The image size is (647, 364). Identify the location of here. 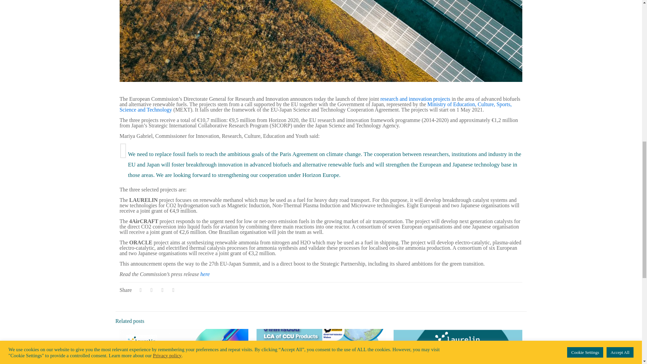
(205, 274).